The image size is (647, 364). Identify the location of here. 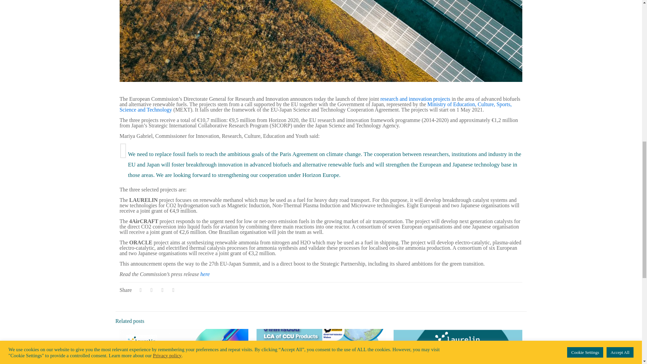
(205, 274).